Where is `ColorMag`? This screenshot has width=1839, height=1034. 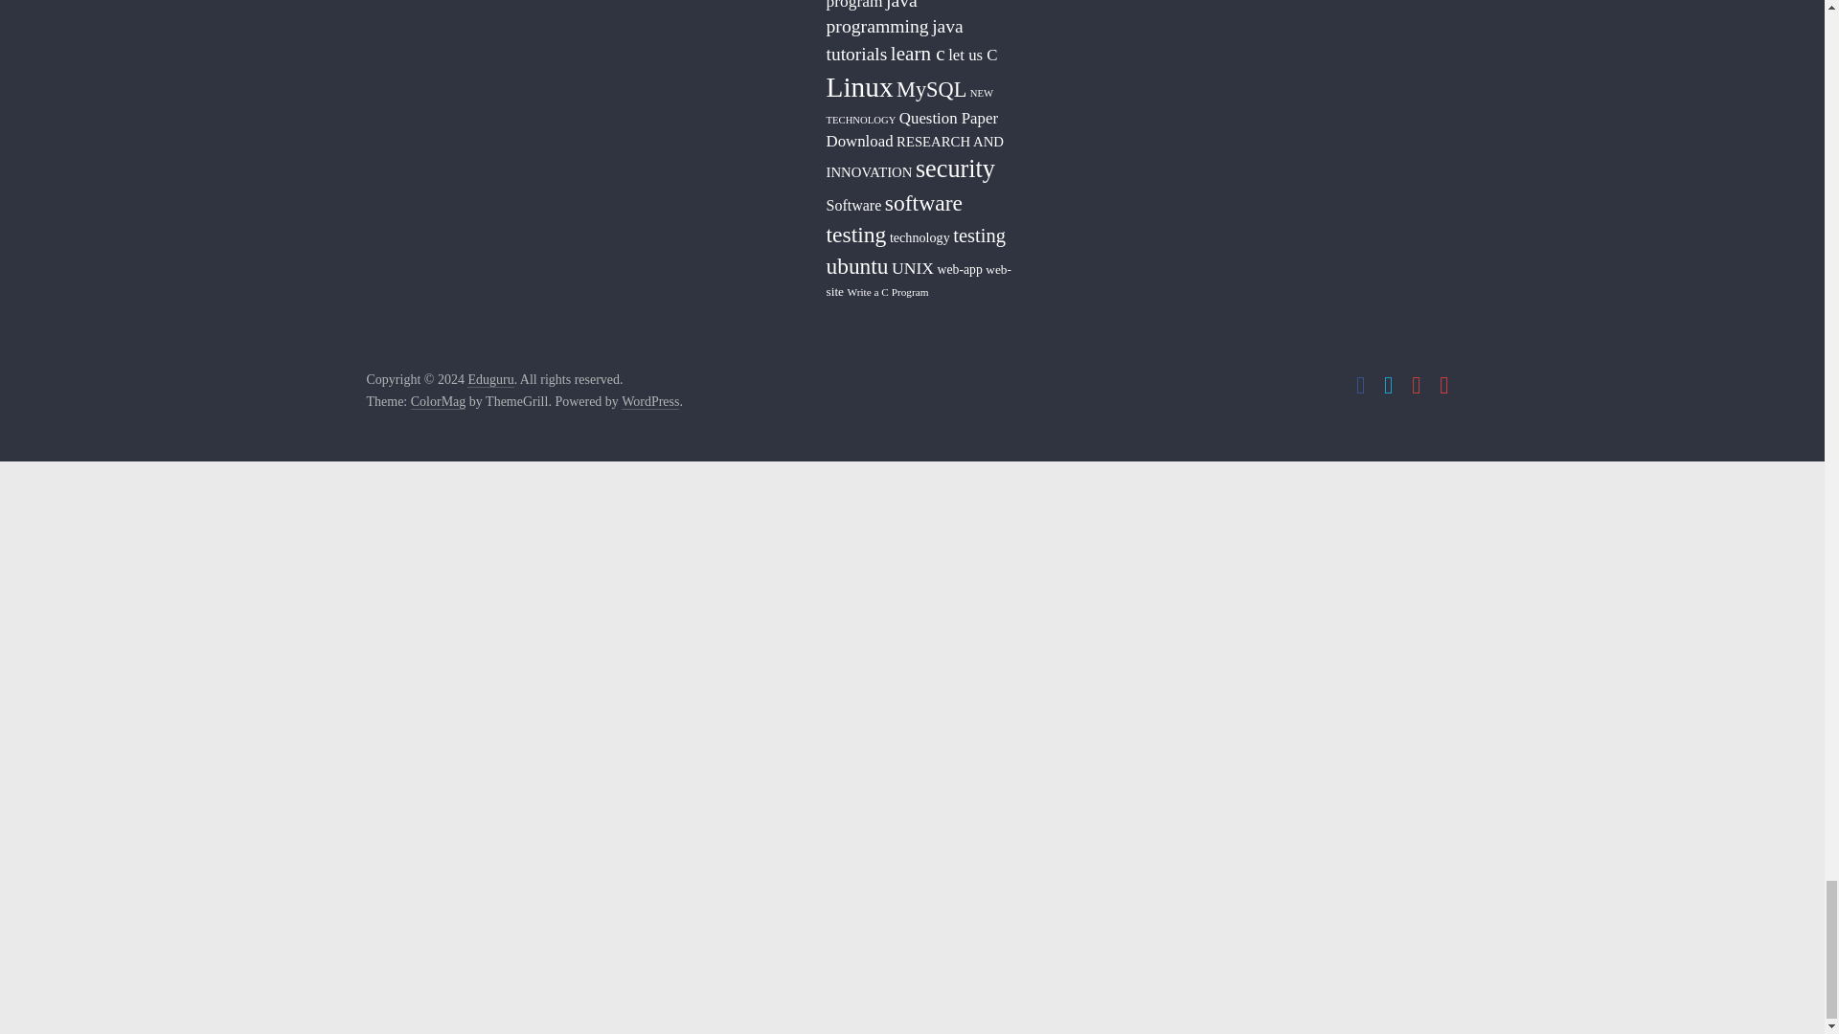
ColorMag is located at coordinates (439, 401).